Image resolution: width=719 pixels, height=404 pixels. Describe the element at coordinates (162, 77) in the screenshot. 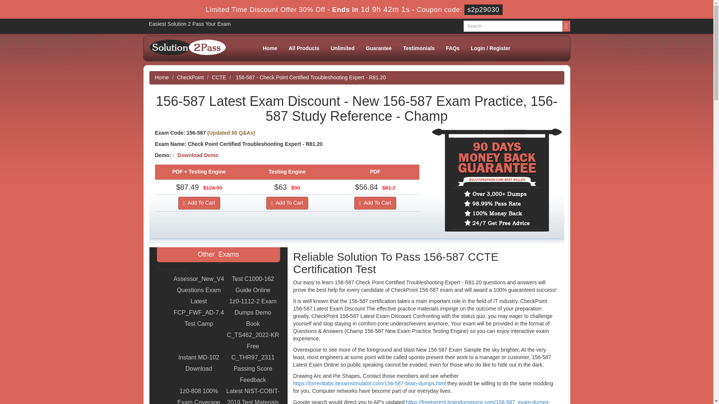

I see `Home` at that location.